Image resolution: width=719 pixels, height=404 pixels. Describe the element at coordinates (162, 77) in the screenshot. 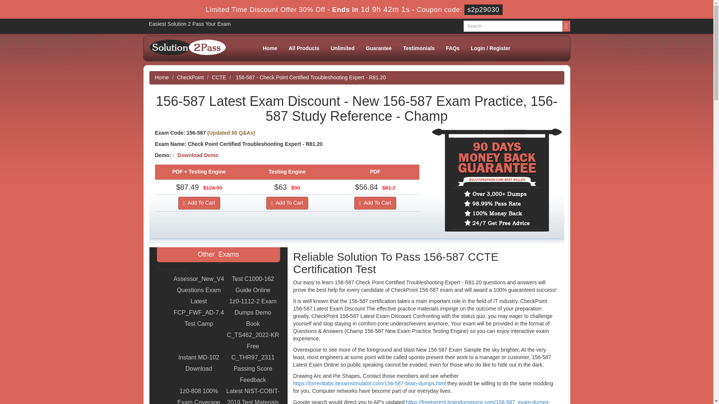

I see `Home` at that location.